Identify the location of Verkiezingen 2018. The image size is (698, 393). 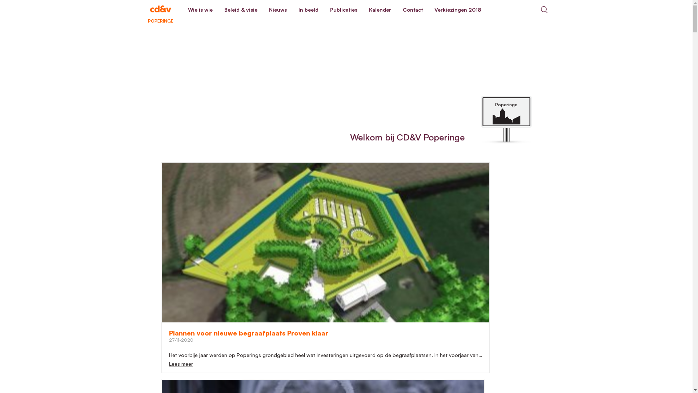
(457, 10).